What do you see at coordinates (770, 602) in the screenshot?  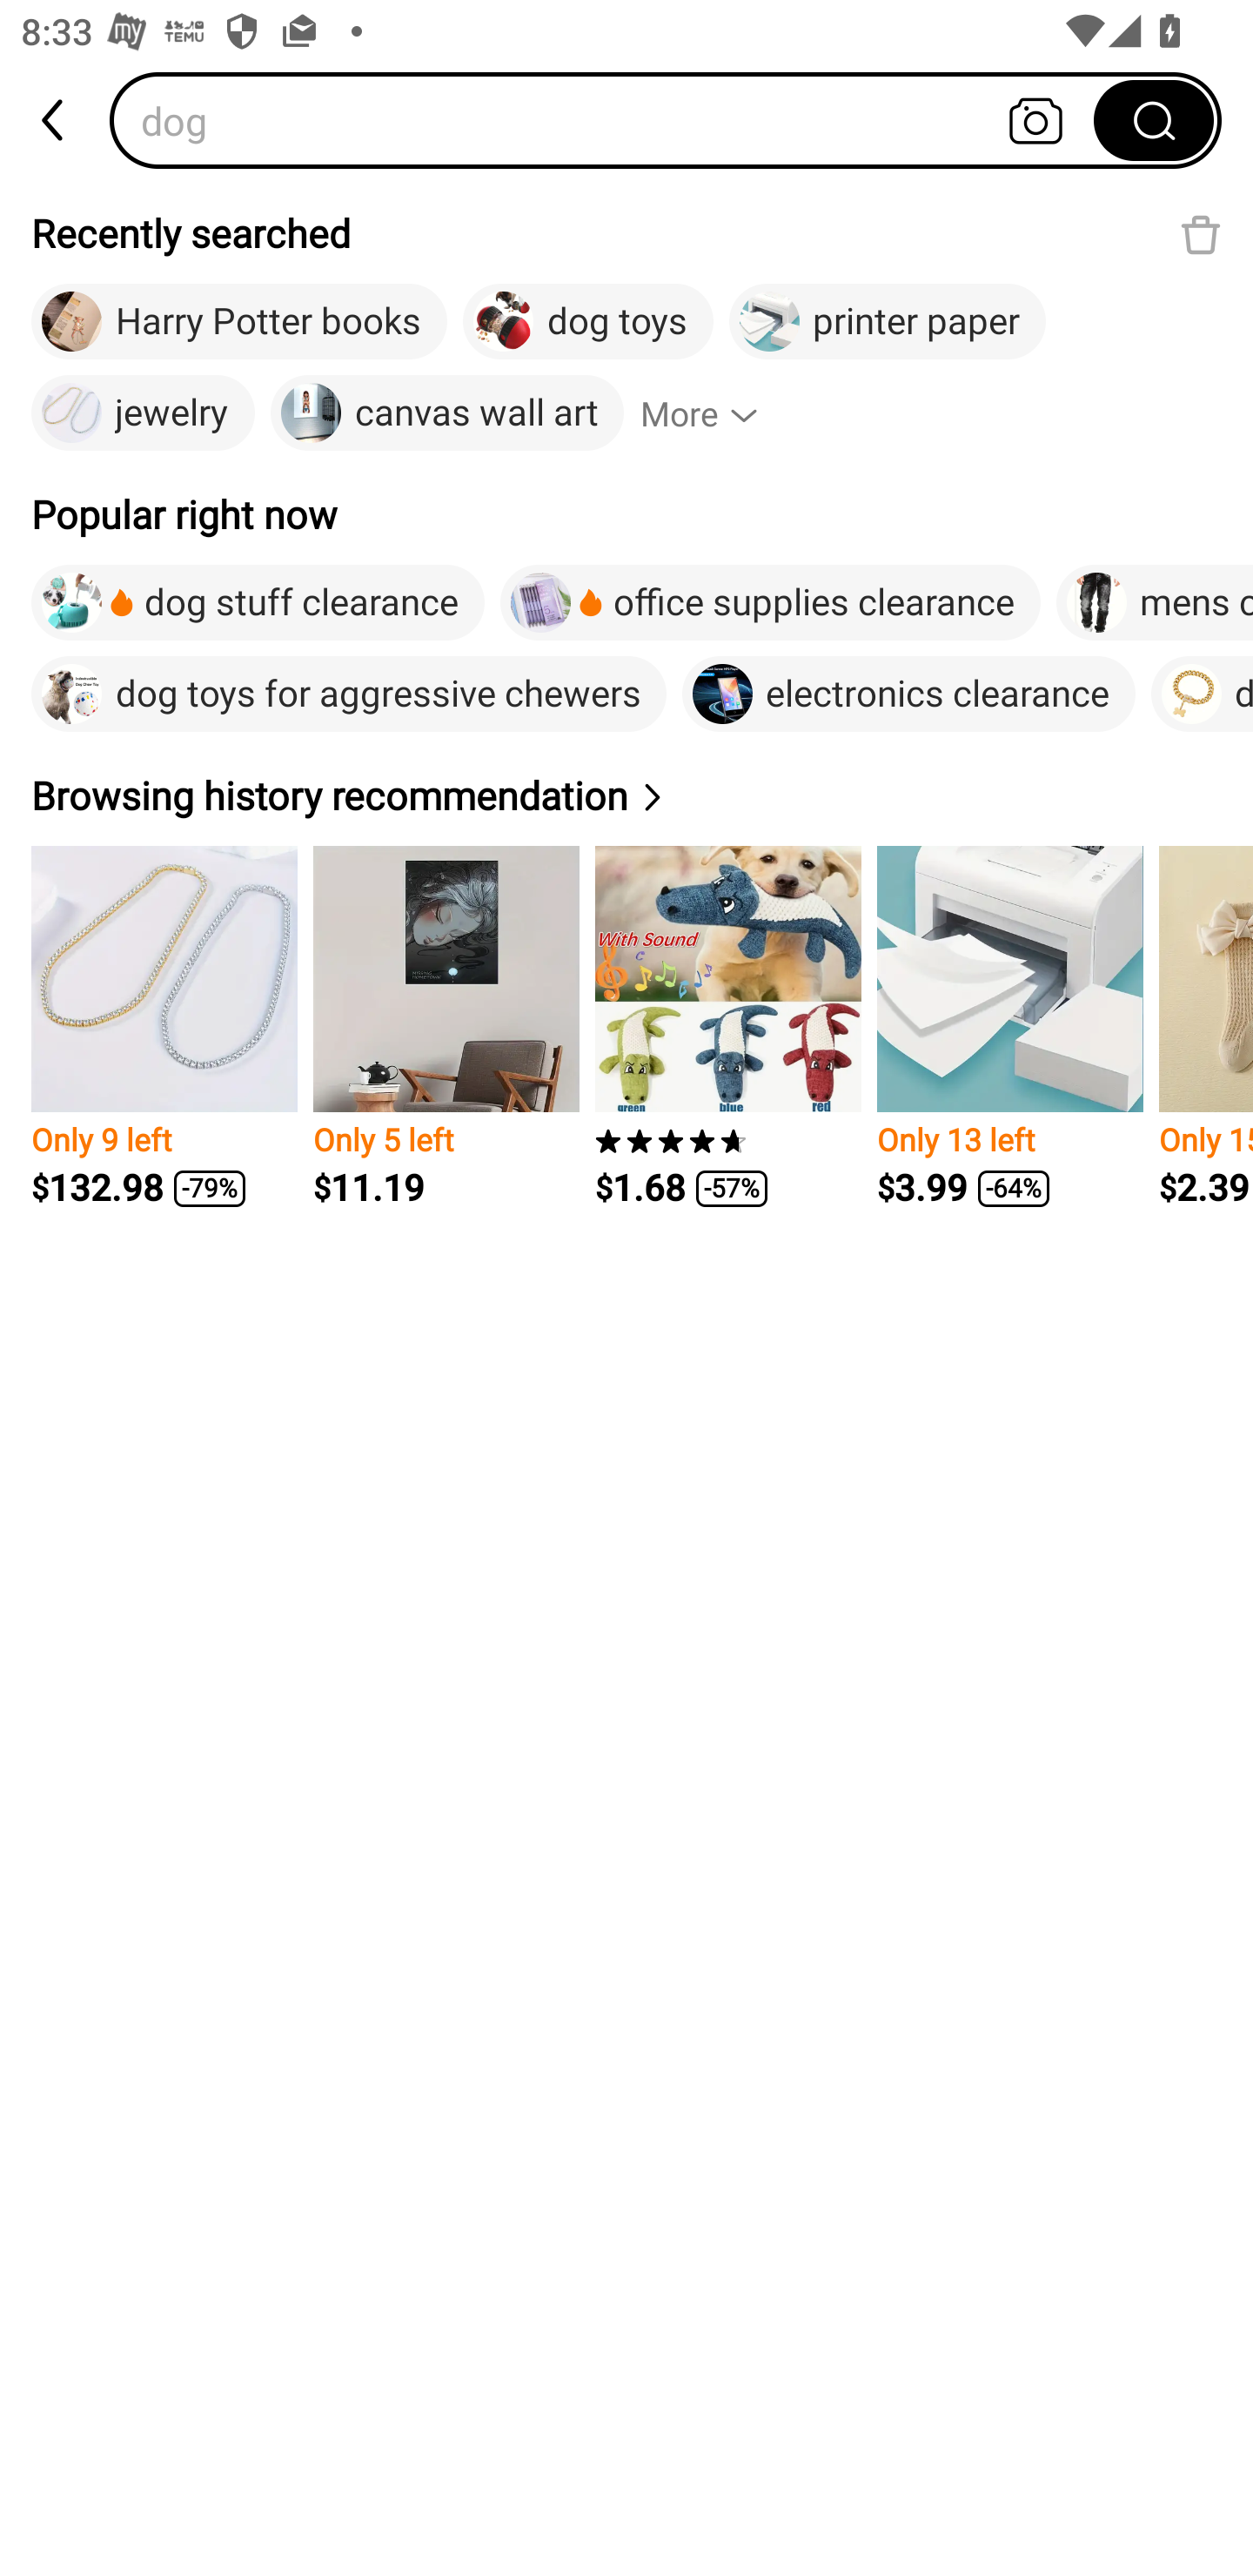 I see `office supplies clearance` at bounding box center [770, 602].